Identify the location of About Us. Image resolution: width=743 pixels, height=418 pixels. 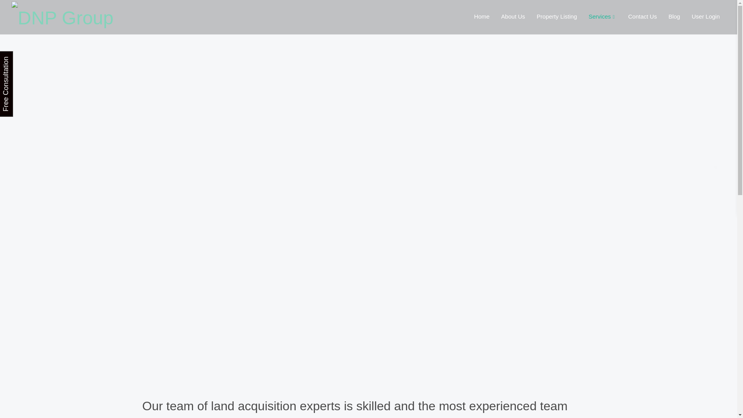
(513, 16).